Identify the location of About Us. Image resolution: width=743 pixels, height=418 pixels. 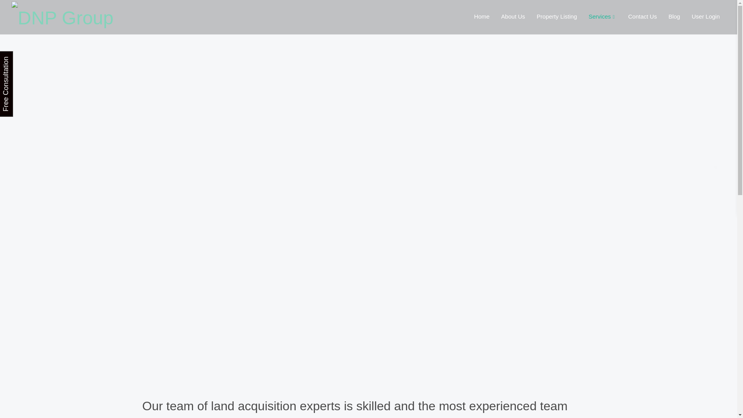
(513, 16).